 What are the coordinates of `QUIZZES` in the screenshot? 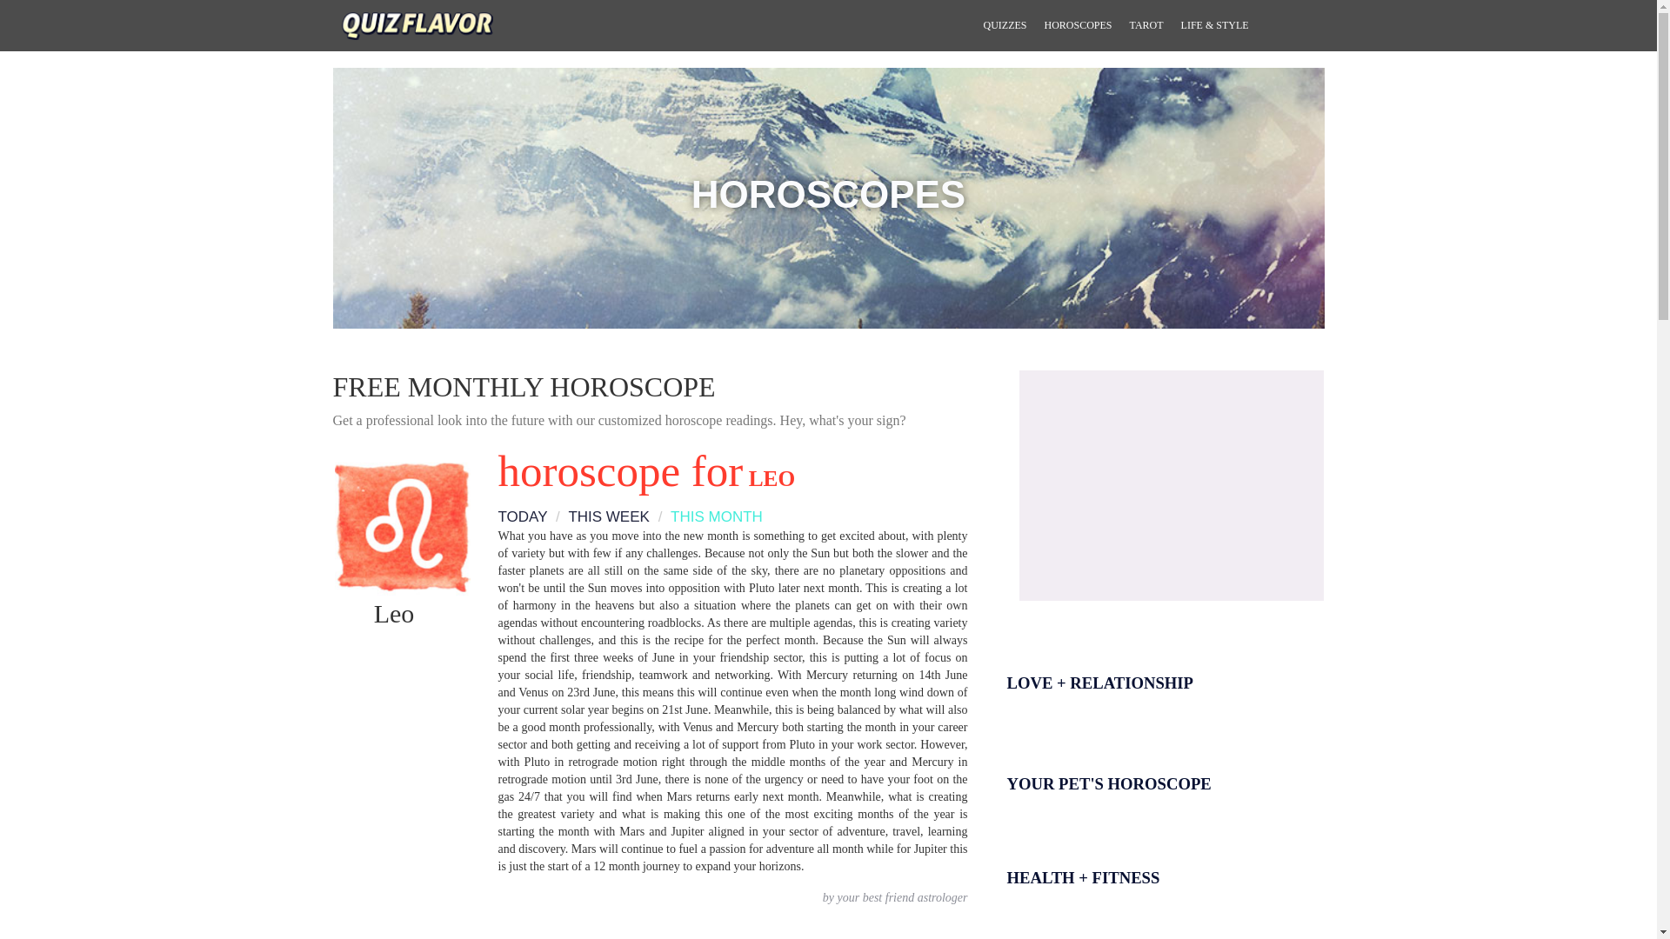 It's located at (1004, 25).